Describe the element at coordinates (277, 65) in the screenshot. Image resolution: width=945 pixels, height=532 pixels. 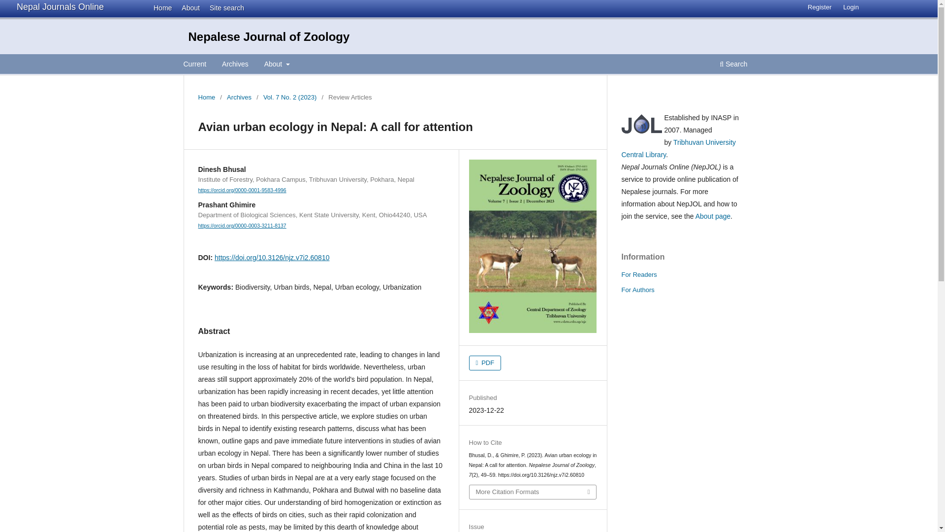
I see `About` at that location.